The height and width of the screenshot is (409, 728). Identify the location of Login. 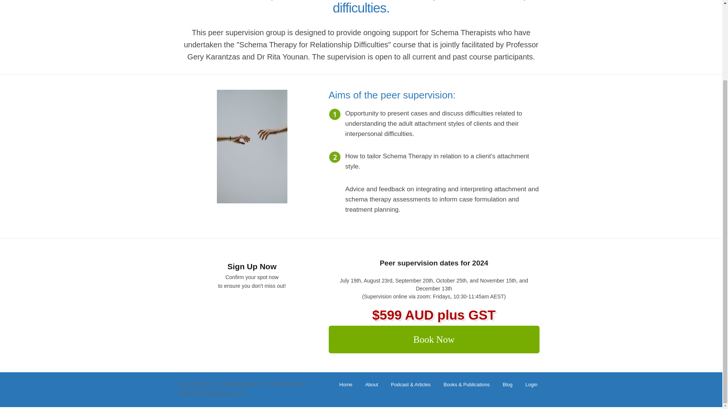
(532, 384).